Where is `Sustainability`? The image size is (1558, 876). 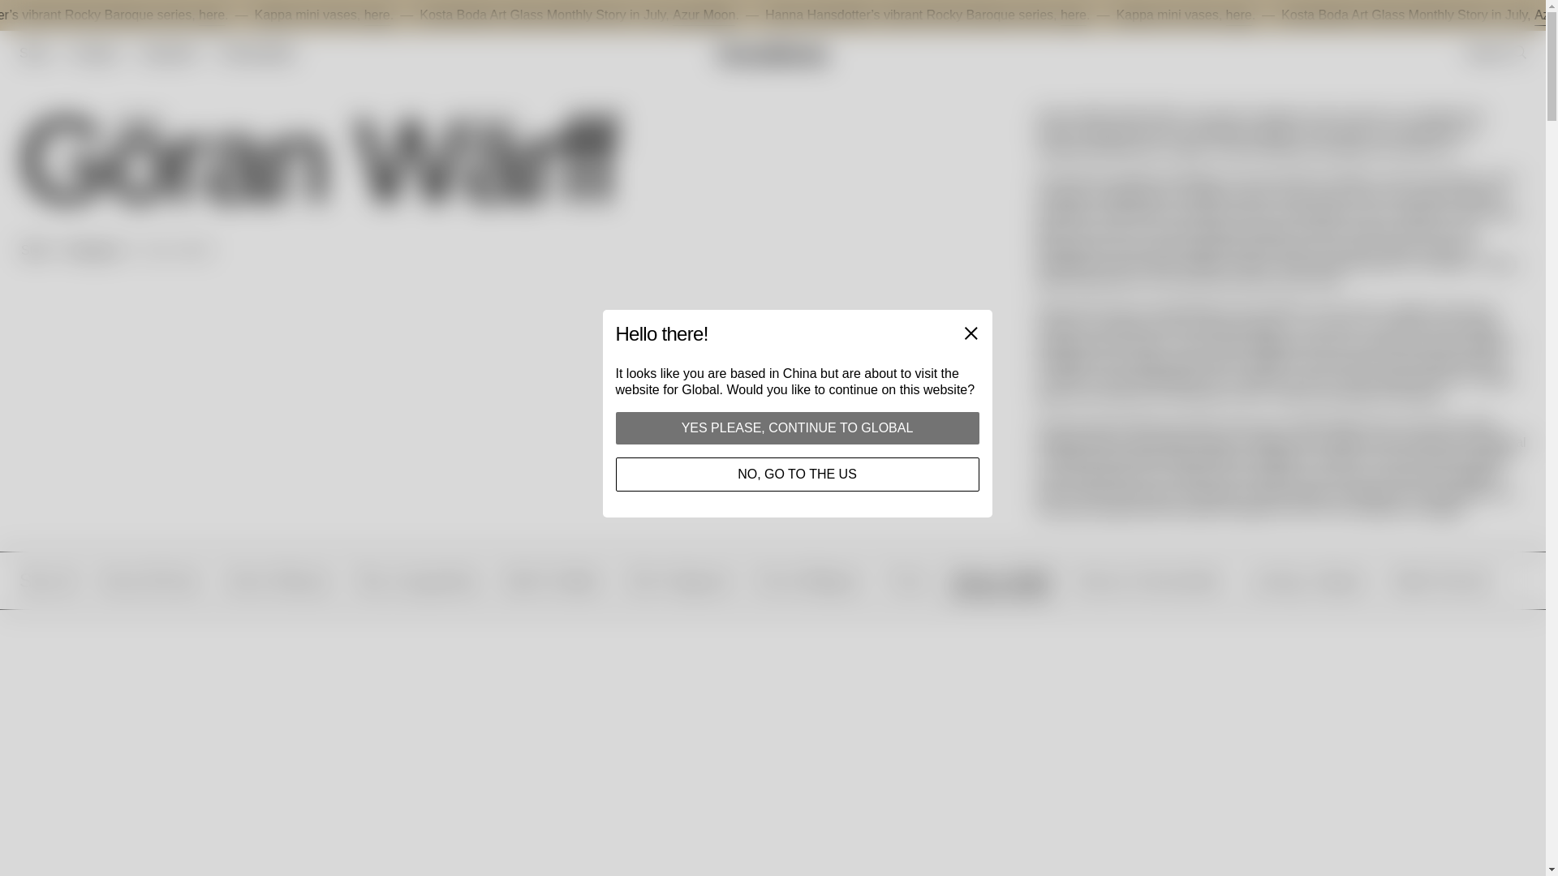
Sustainability is located at coordinates (256, 53).